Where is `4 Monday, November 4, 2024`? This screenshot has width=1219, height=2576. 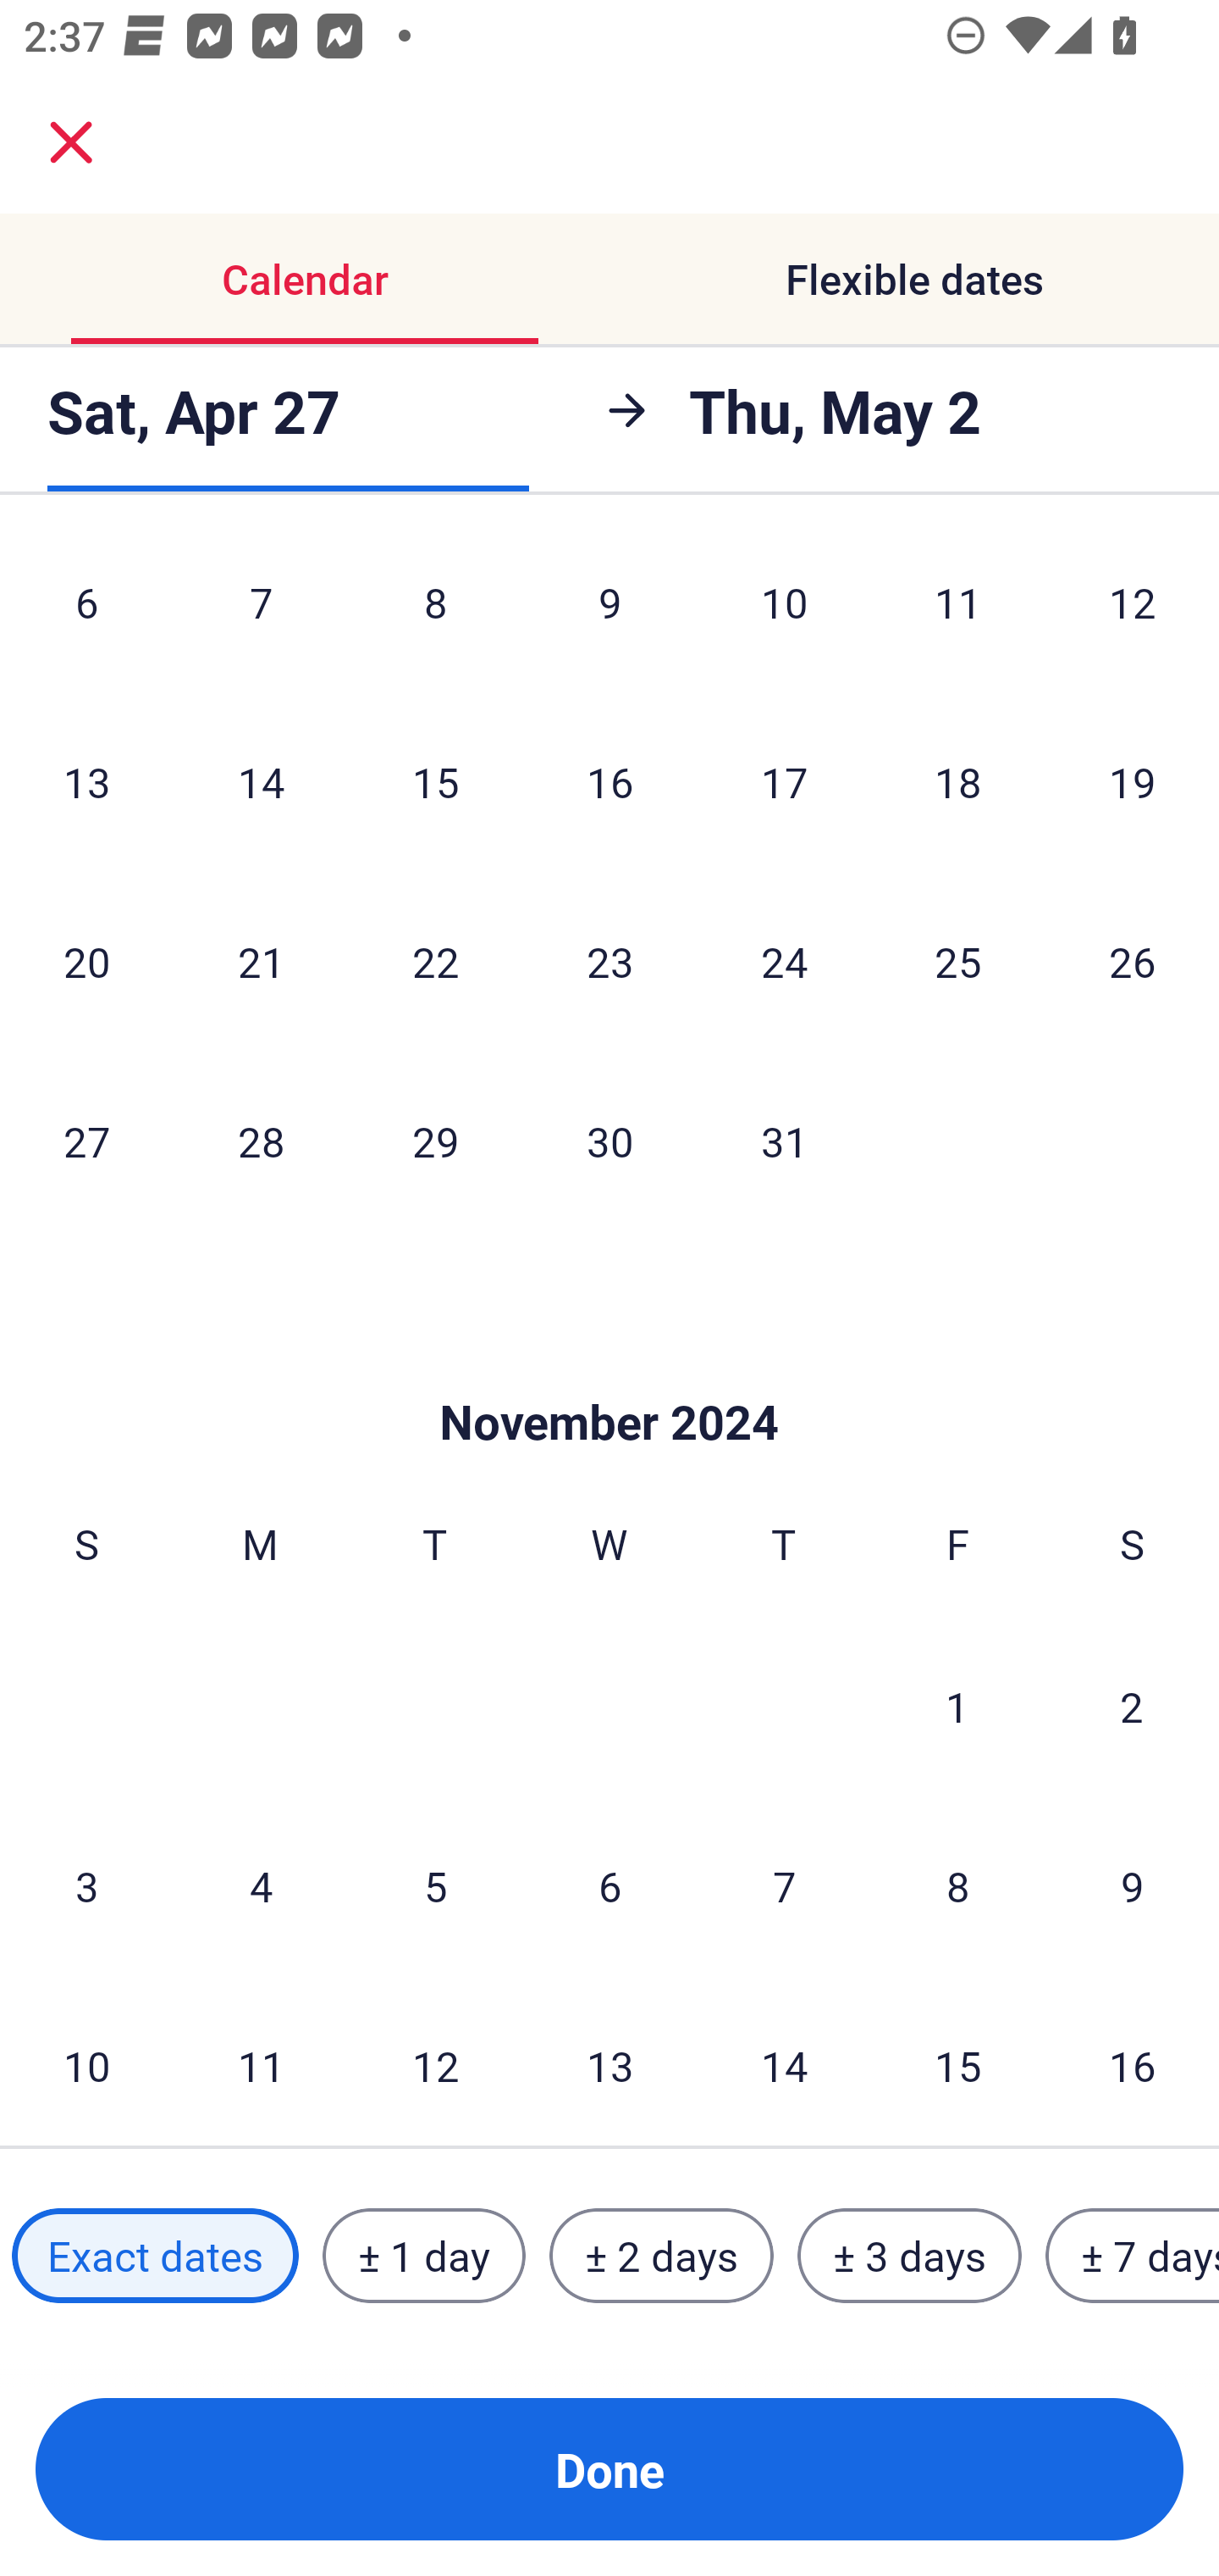
4 Monday, November 4, 2024 is located at coordinates (261, 1885).